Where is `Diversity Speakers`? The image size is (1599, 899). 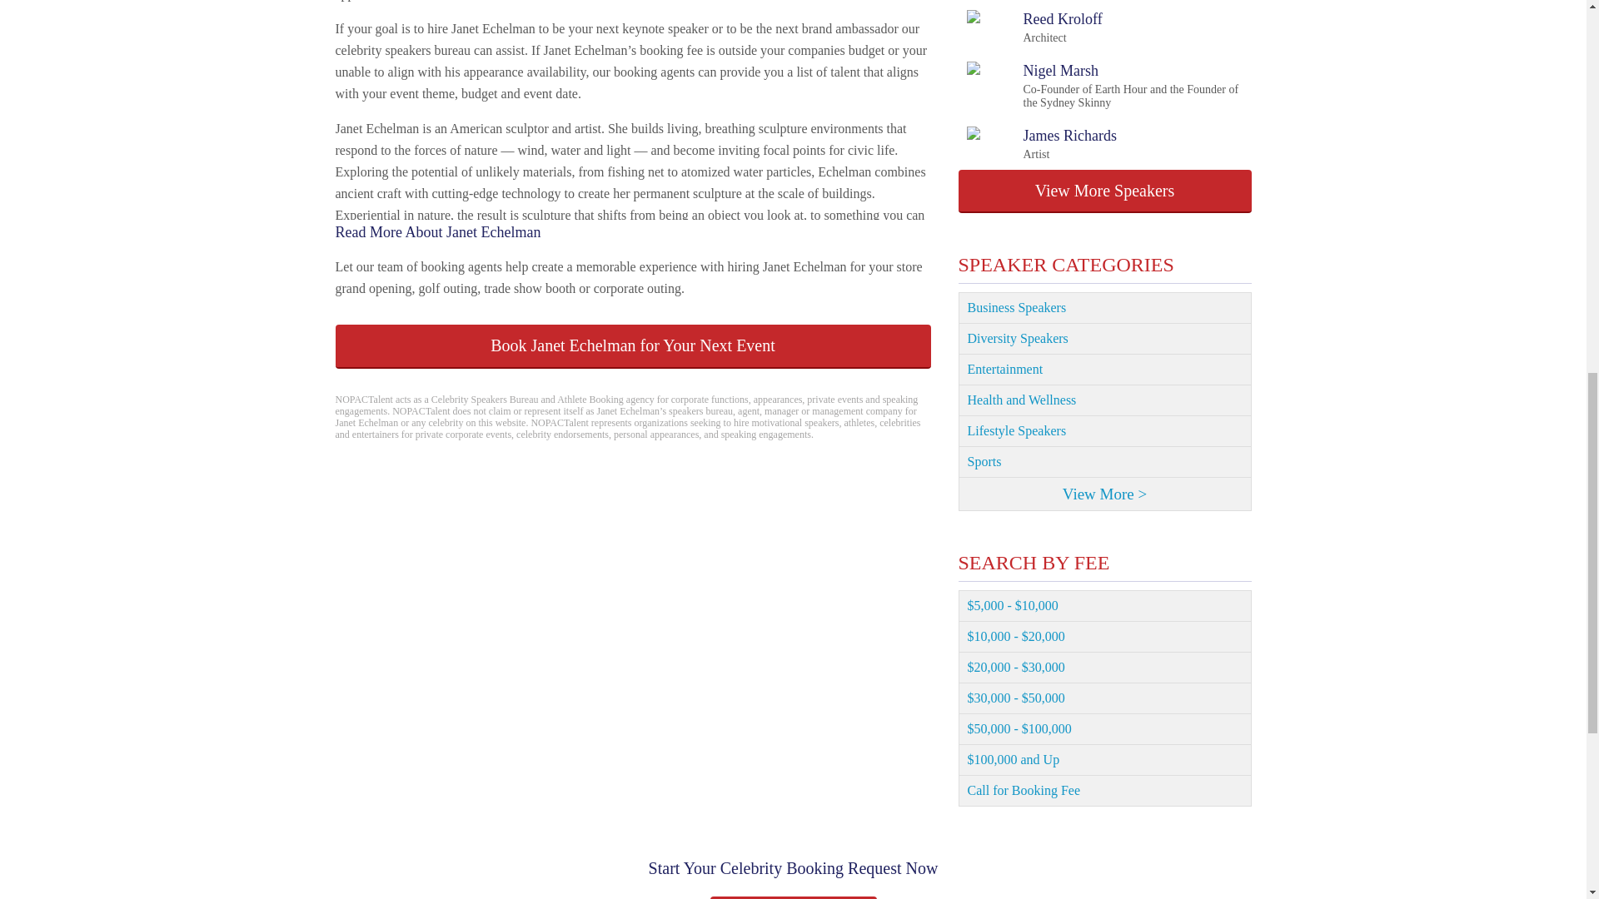
Diversity Speakers is located at coordinates (1033, 27).